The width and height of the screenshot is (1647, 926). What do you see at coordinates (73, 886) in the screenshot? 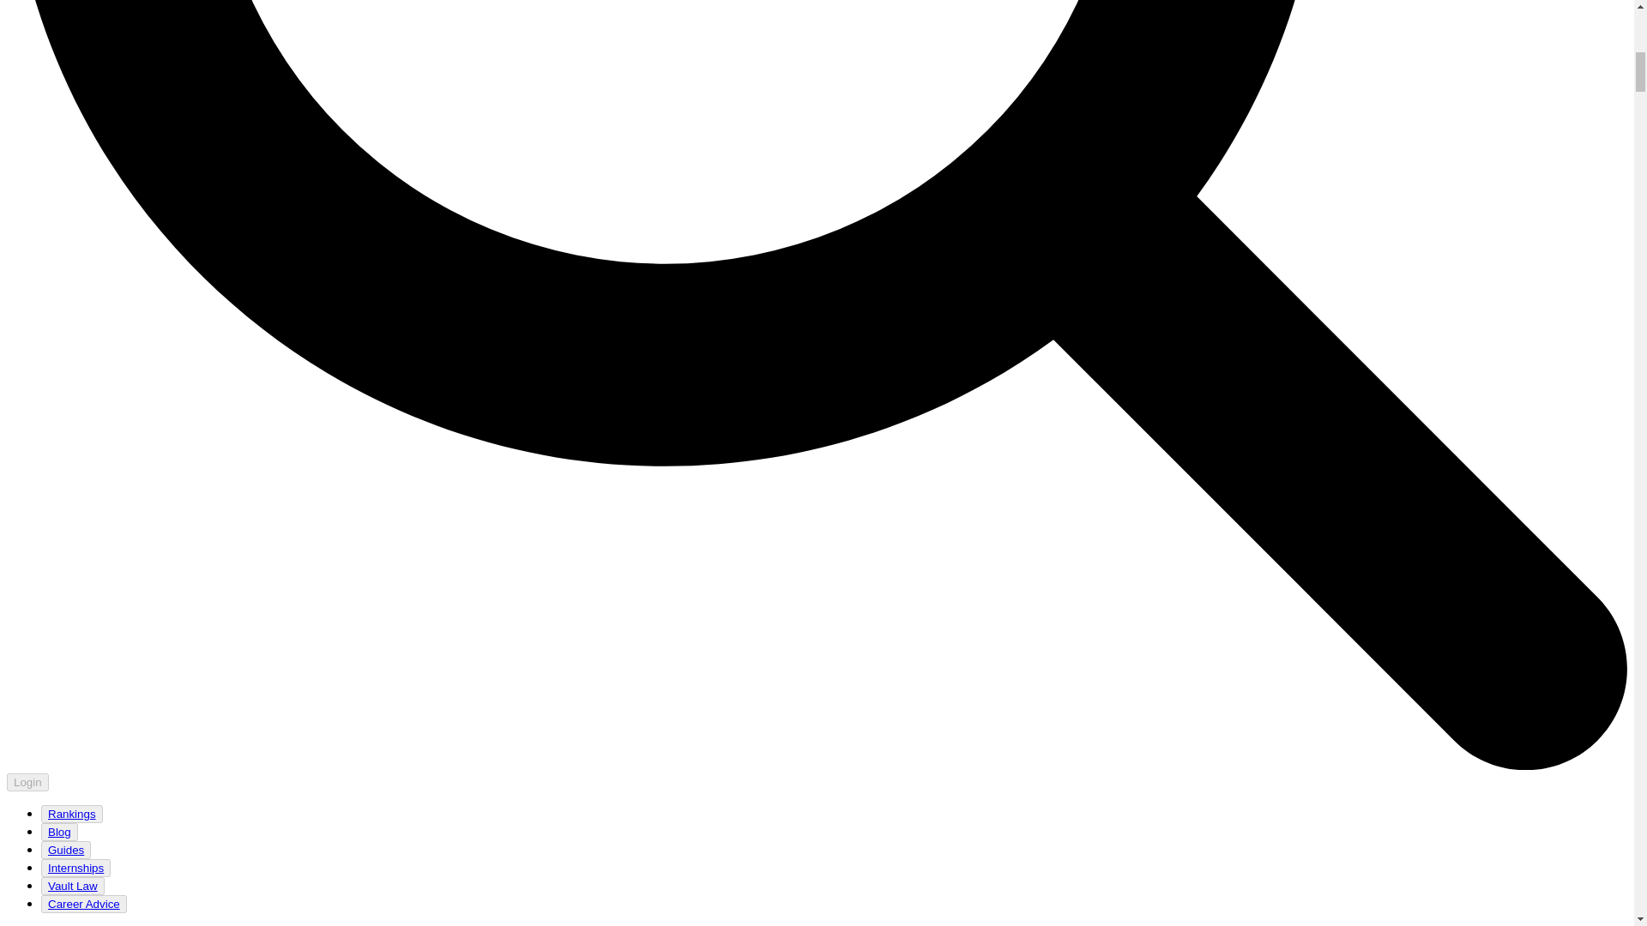
I see `Vault Law` at bounding box center [73, 886].